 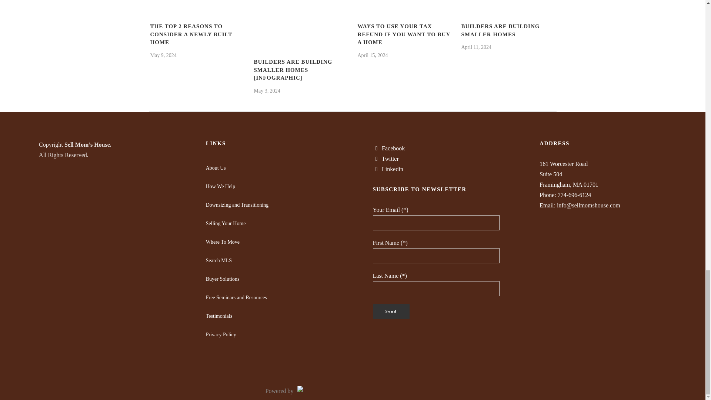 I want to click on Builders Are Building Smaller Homes, so click(x=508, y=4).